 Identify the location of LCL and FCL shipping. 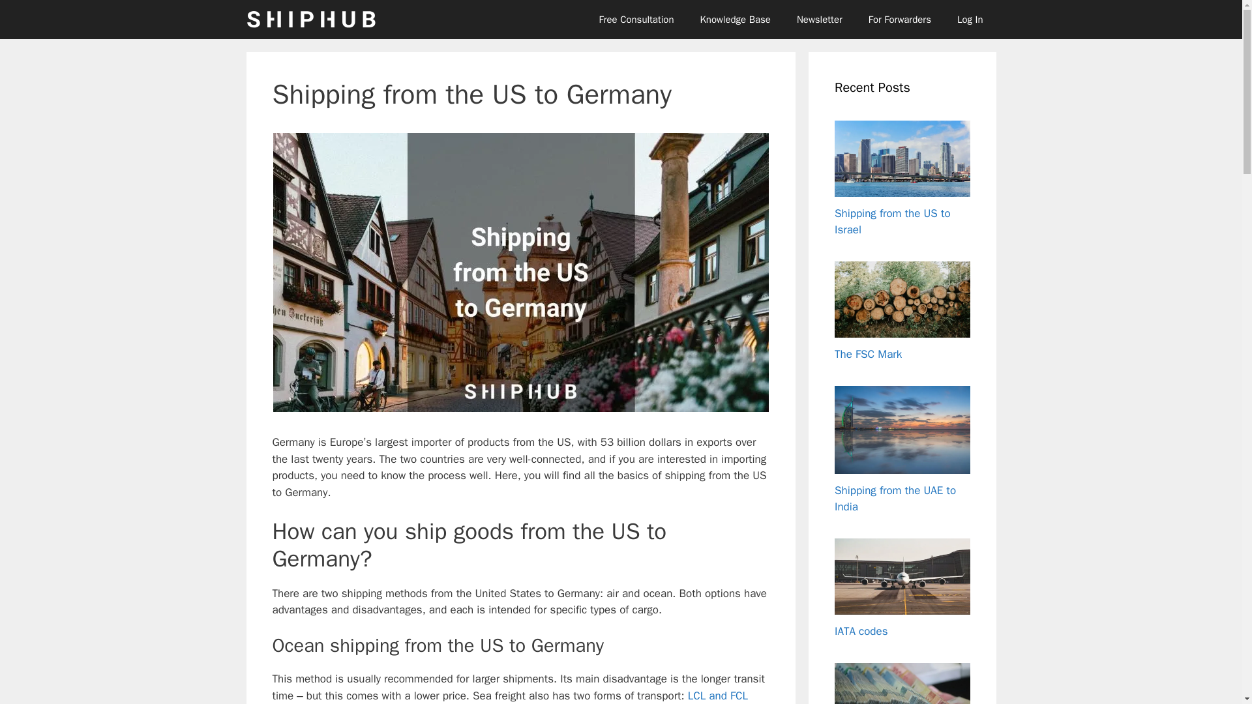
(511, 696).